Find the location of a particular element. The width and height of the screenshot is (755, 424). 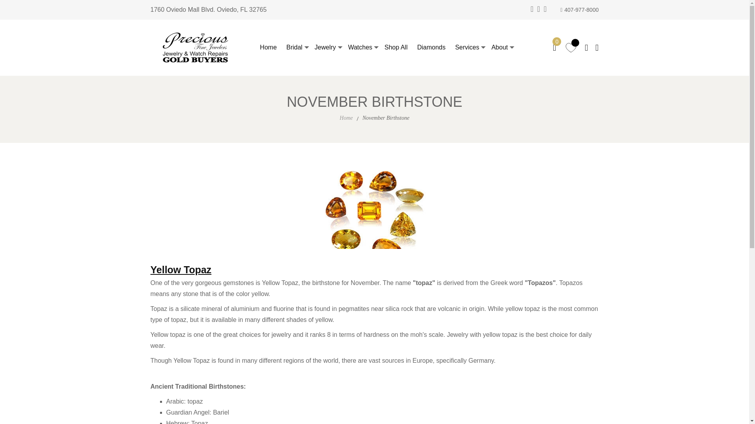

Home is located at coordinates (264, 47).